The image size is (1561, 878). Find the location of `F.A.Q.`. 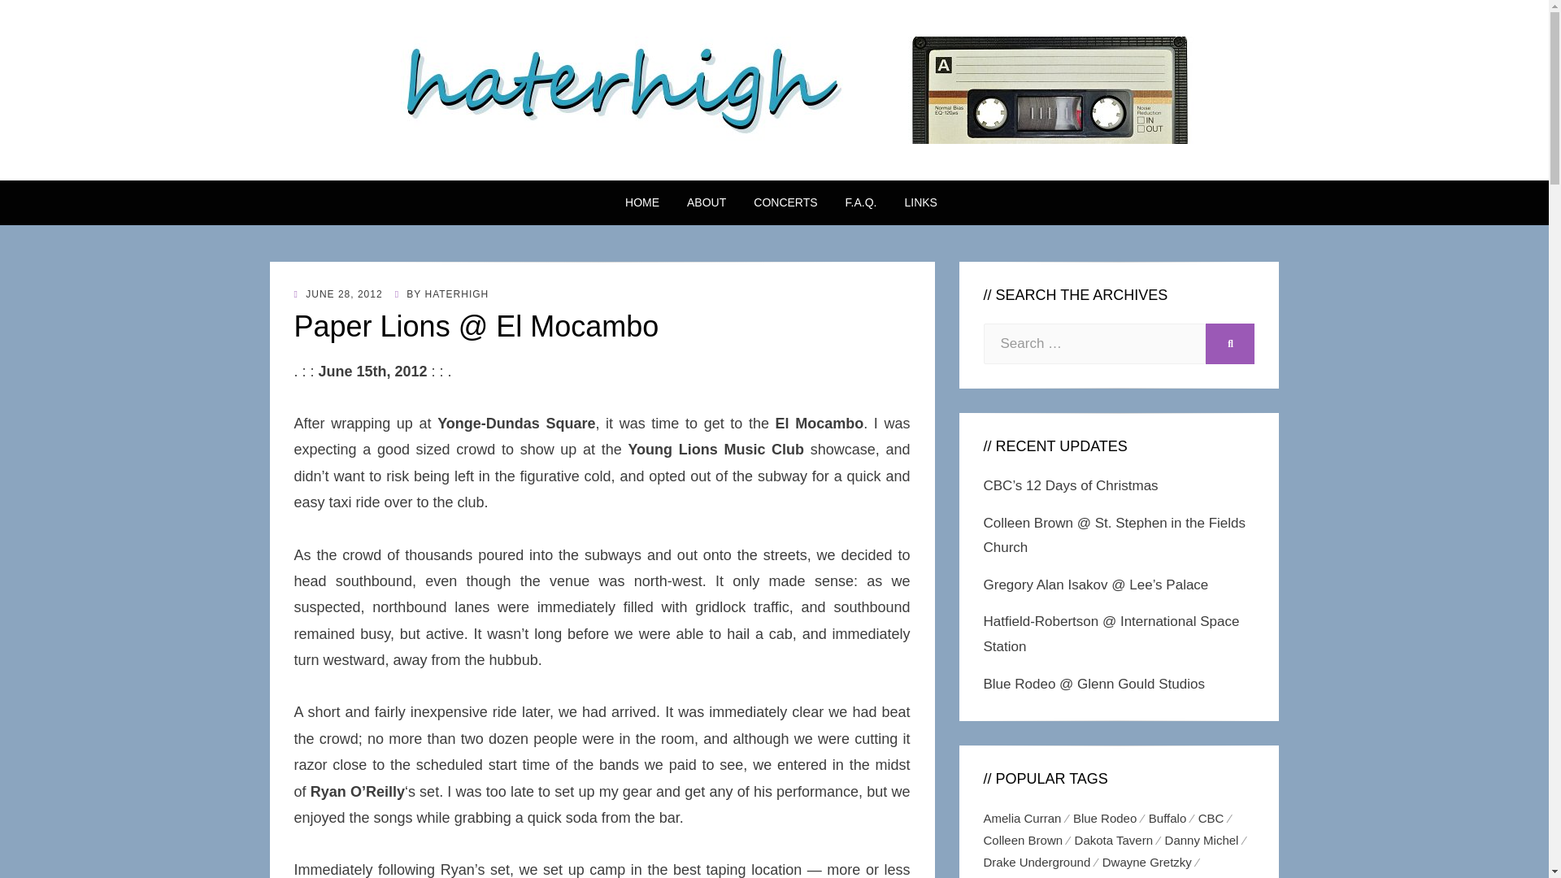

F.A.Q. is located at coordinates (862, 202).